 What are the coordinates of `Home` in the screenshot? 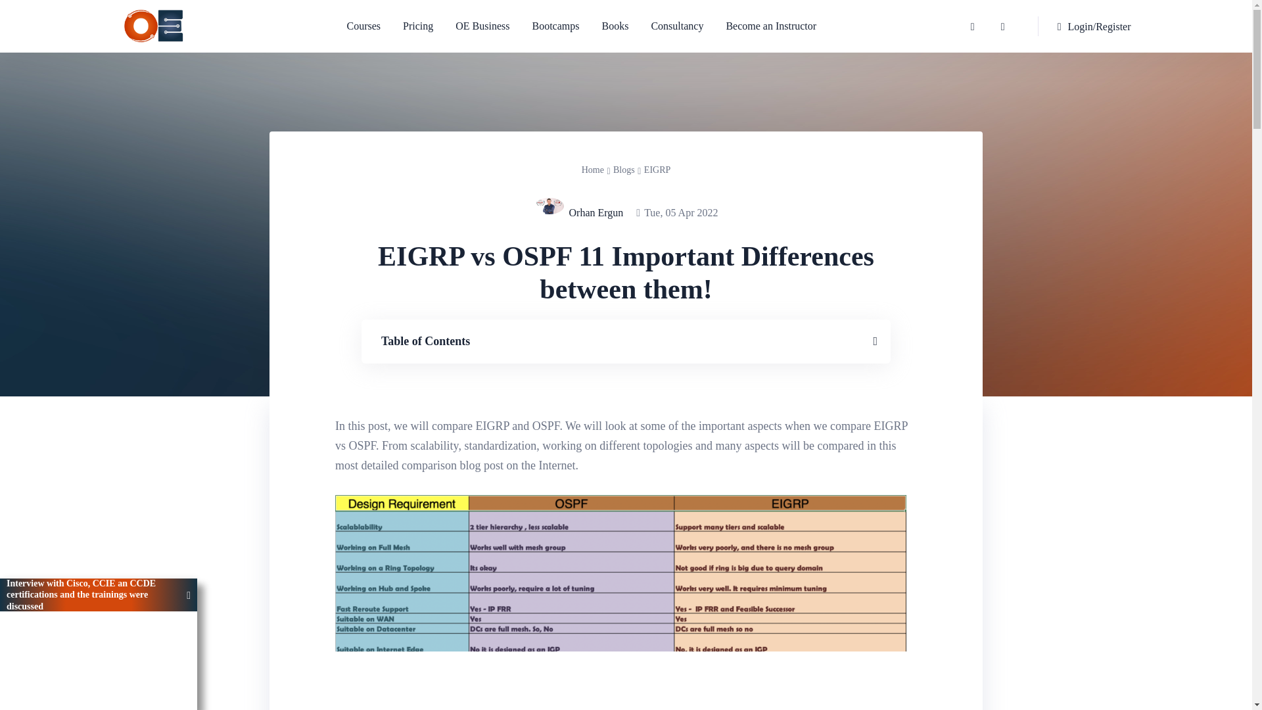 It's located at (593, 170).